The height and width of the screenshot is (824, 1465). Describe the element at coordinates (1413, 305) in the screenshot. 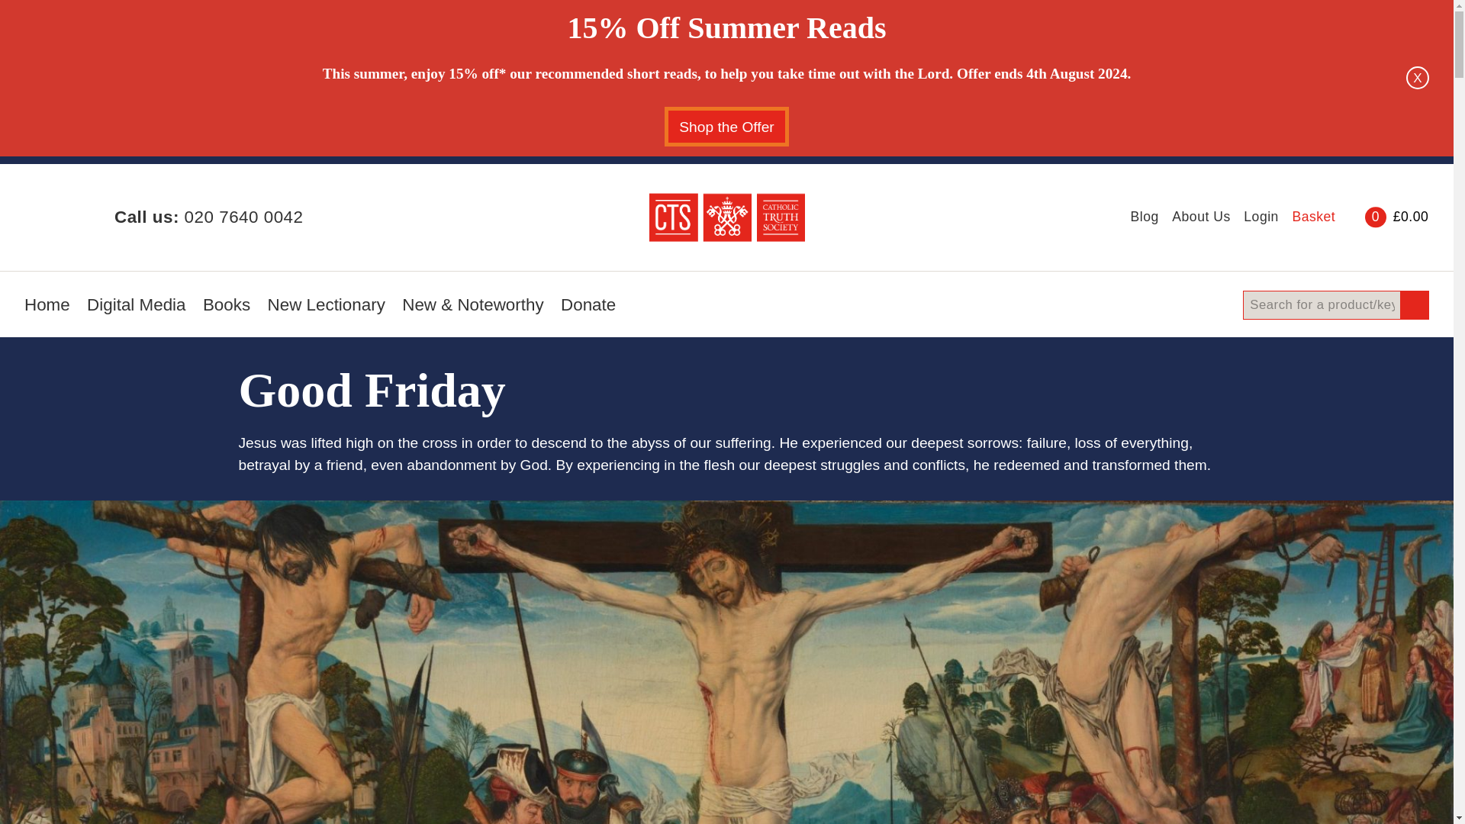

I see `Search` at that location.